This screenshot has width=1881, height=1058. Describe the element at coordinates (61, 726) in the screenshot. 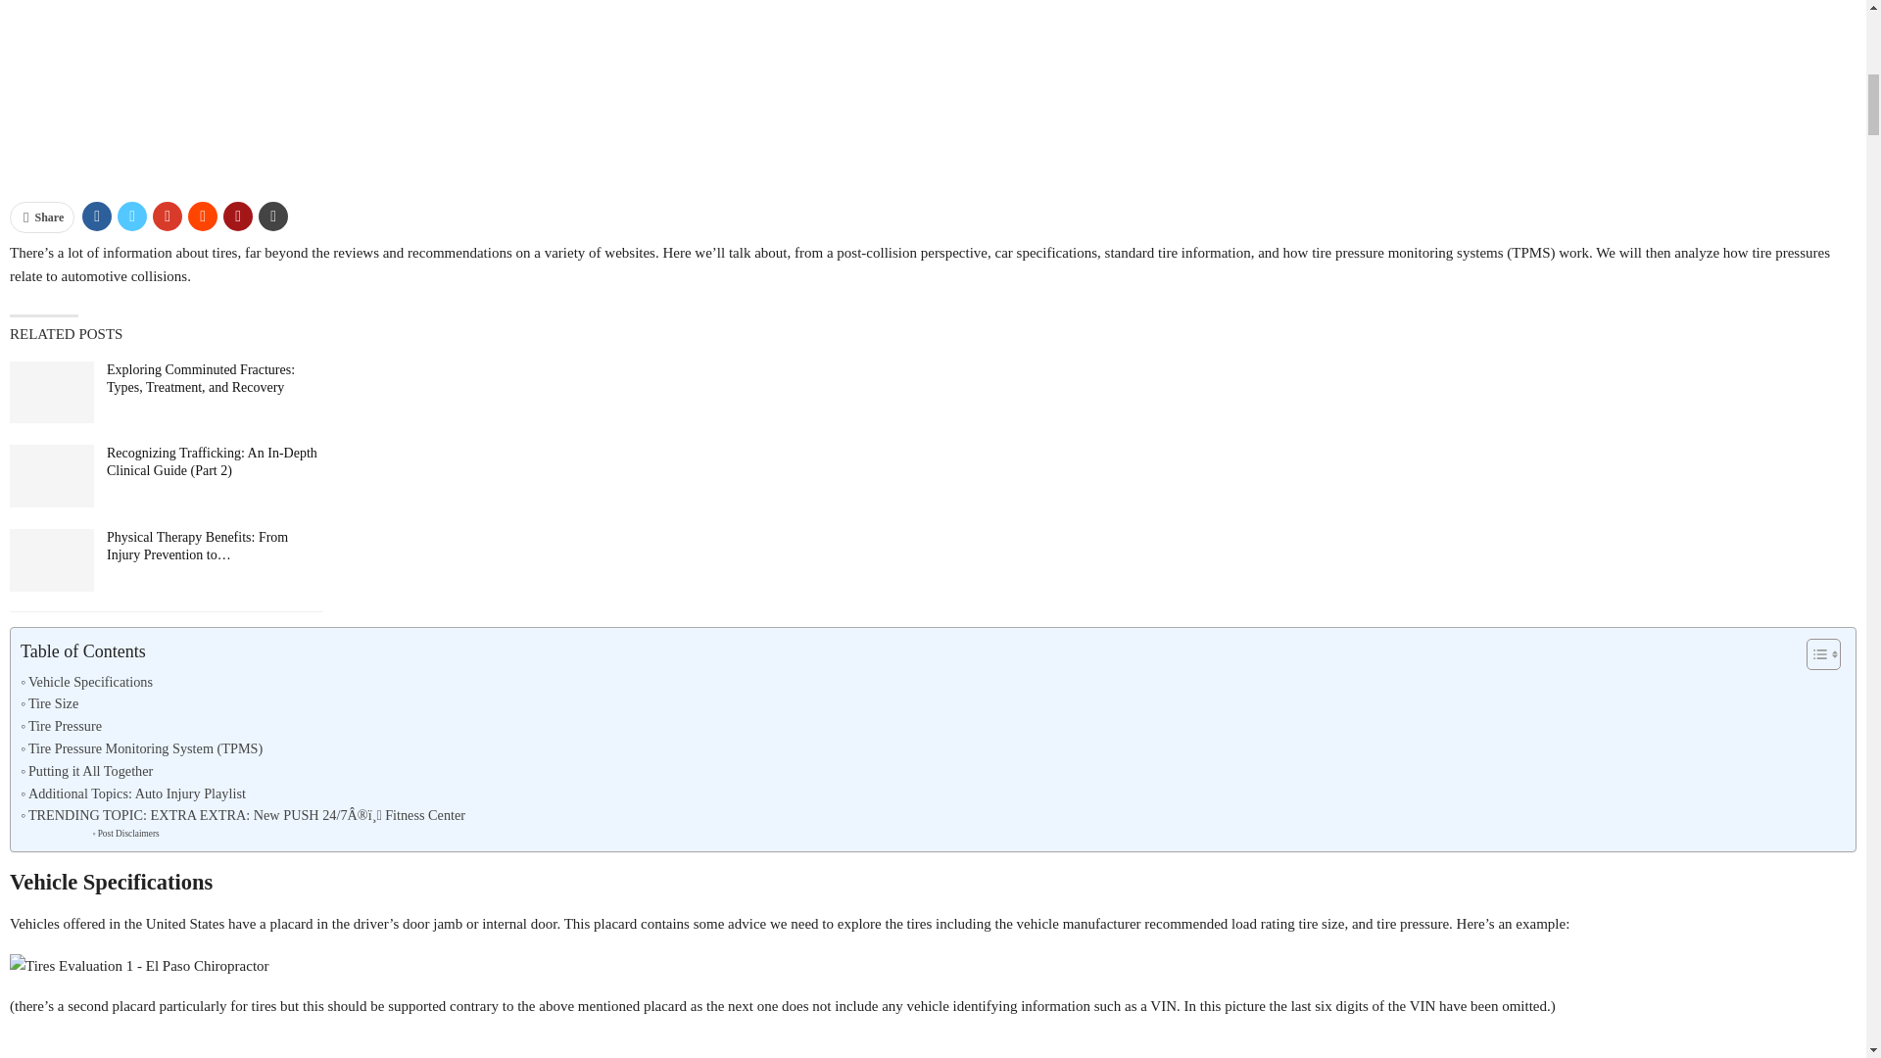

I see `Tire Pressure` at that location.